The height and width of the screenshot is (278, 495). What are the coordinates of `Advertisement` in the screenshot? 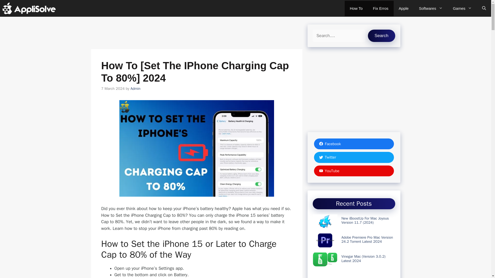 It's located at (354, 91).